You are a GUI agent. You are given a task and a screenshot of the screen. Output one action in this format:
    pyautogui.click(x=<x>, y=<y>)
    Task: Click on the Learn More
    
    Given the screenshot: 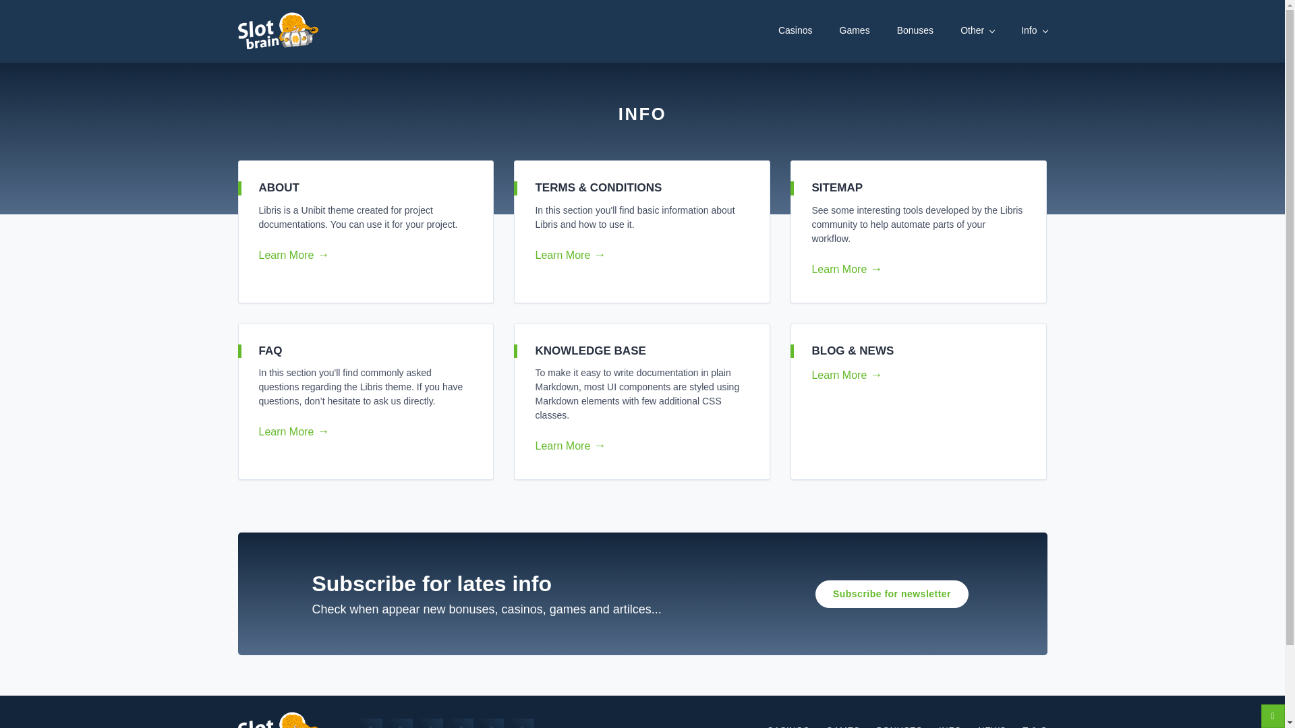 What is the action you would take?
    pyautogui.click(x=636, y=255)
    